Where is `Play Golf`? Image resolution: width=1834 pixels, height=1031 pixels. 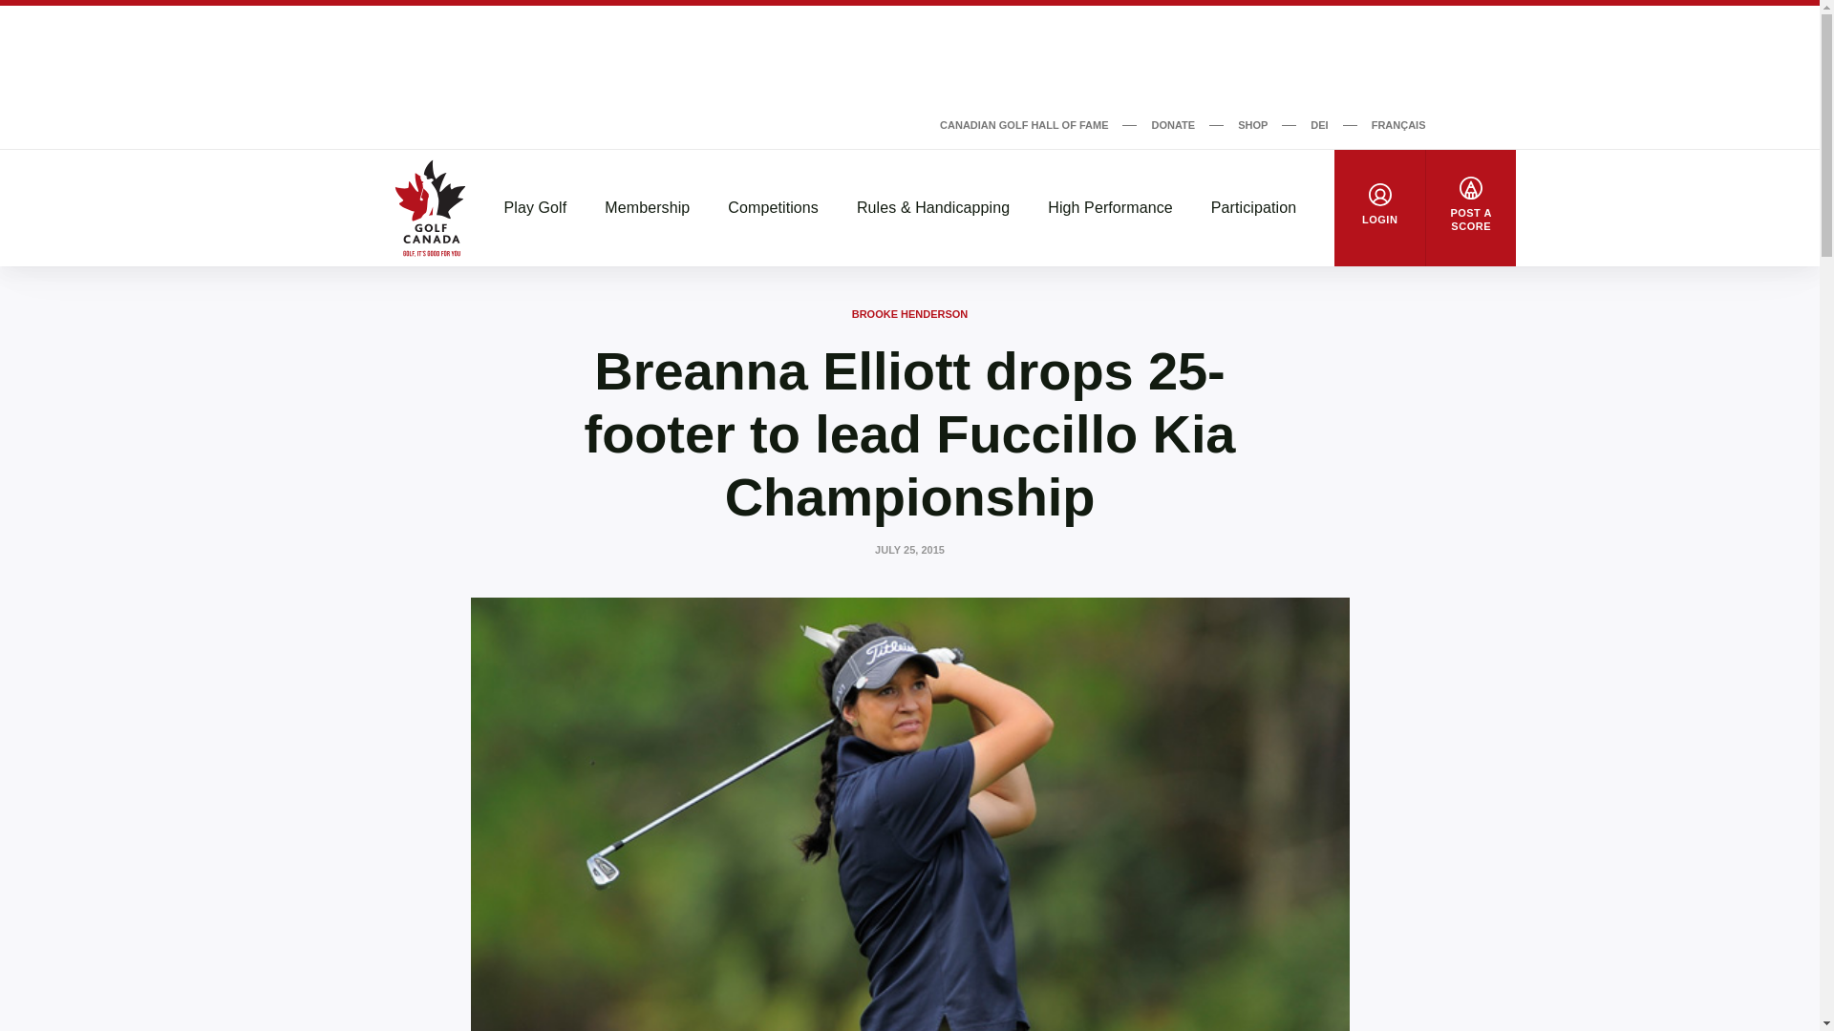
Play Golf is located at coordinates (536, 208).